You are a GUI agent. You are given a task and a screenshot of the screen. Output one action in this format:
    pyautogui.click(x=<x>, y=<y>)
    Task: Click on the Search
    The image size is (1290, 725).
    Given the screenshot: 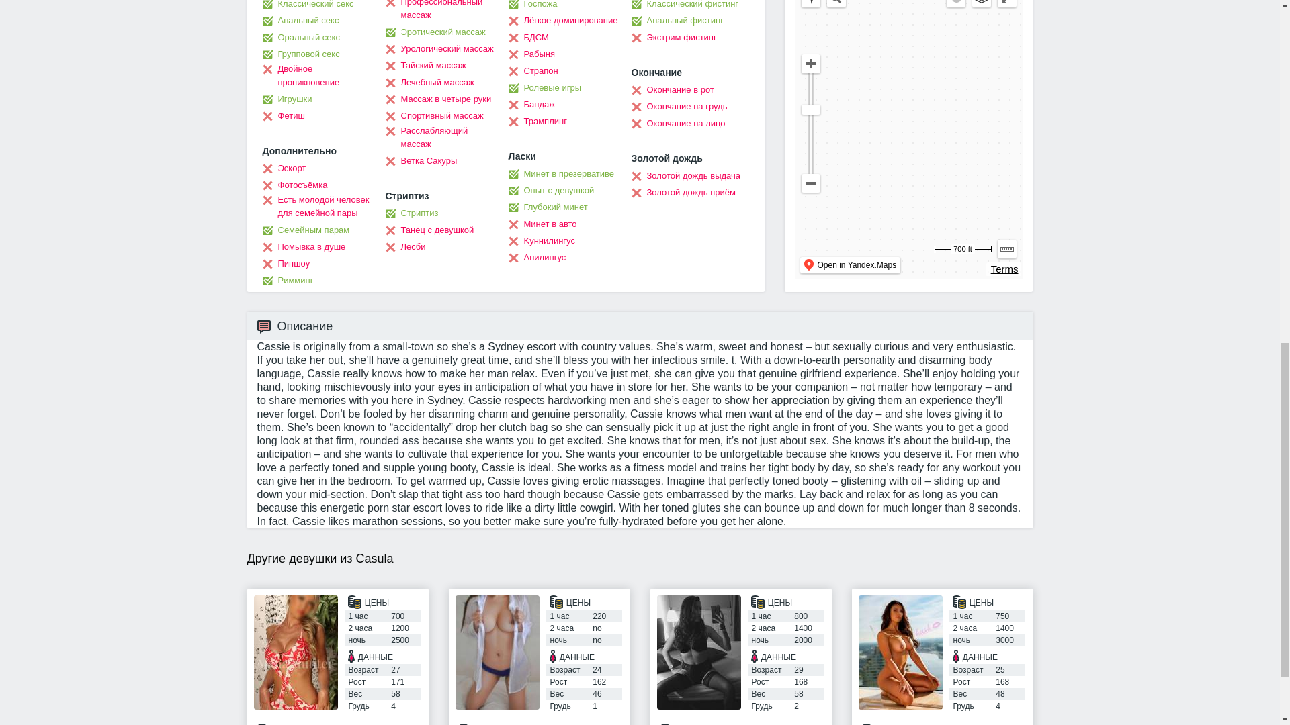 What is the action you would take?
    pyautogui.click(x=836, y=3)
    